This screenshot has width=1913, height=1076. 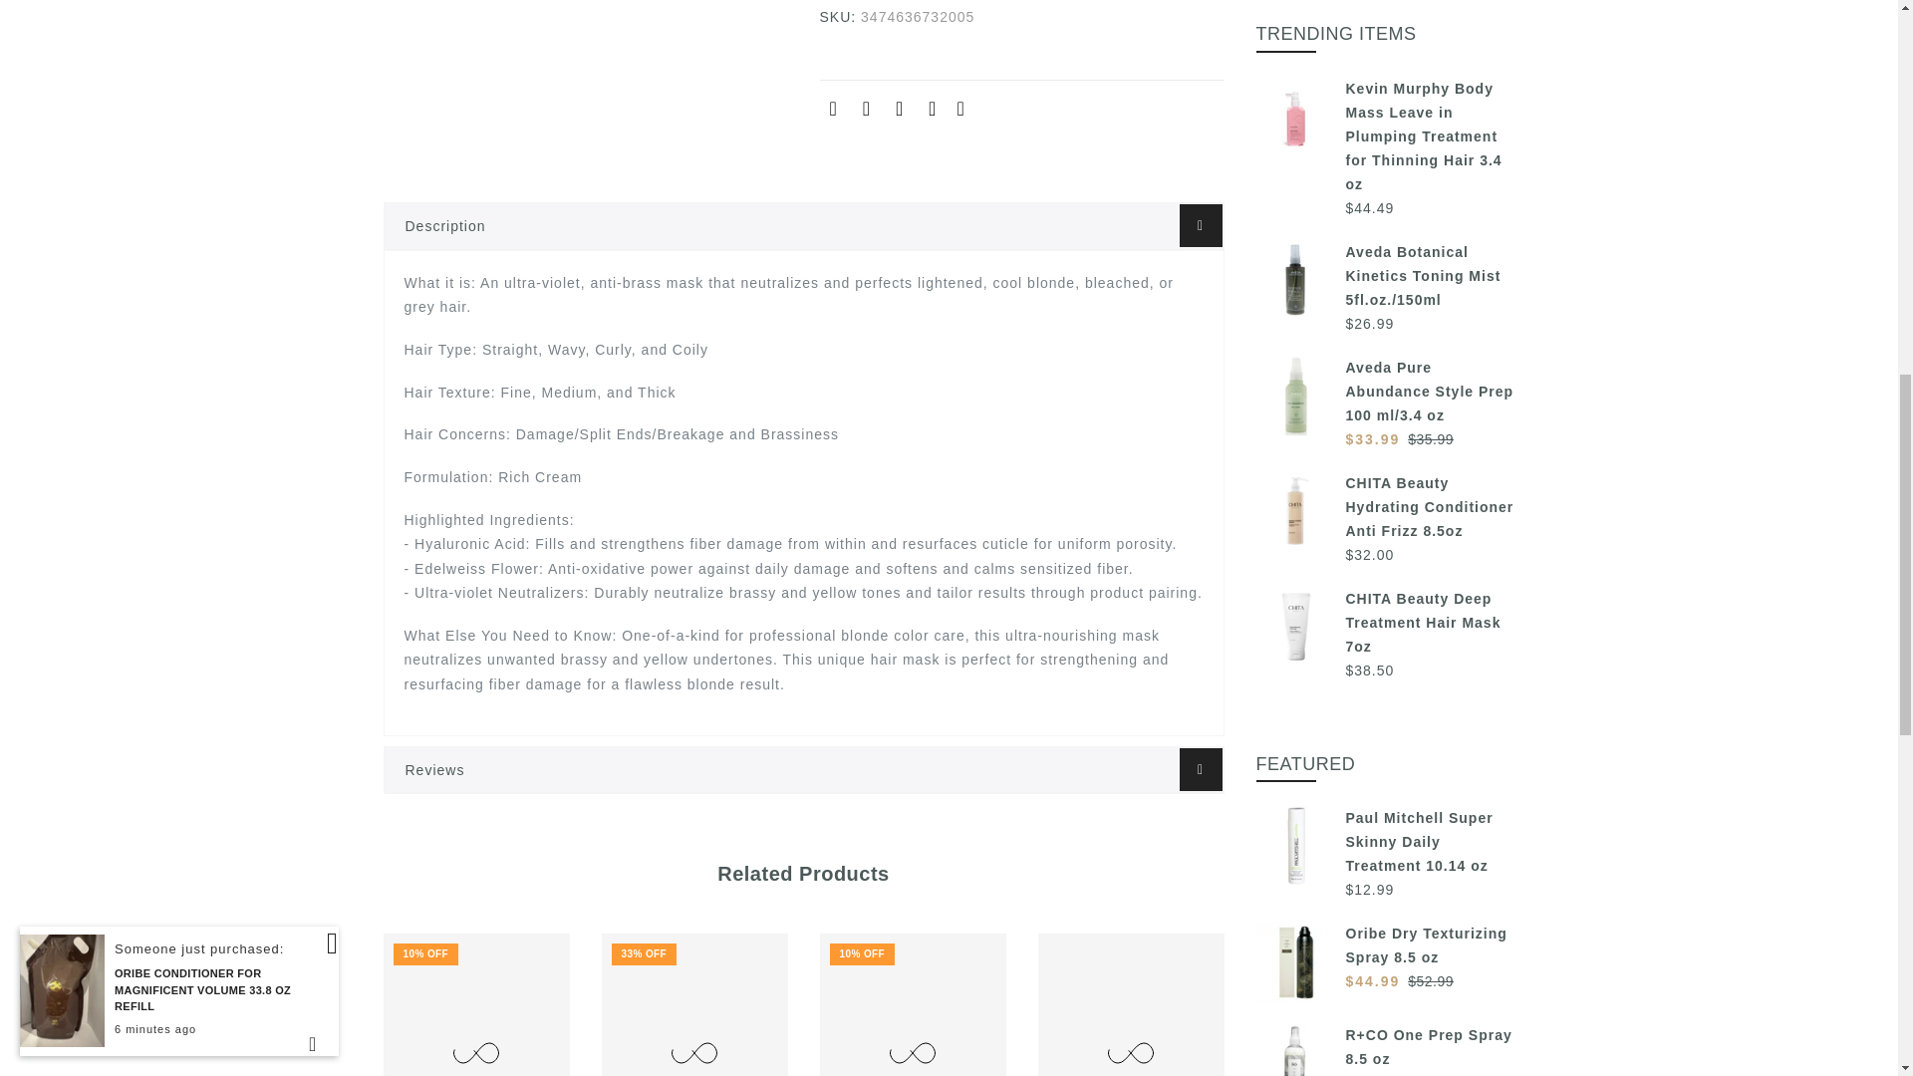 What do you see at coordinates (1385, 507) in the screenshot?
I see `CHITA Beauty Hydrating Conditioner Anti Frizz 8.5oz` at bounding box center [1385, 507].